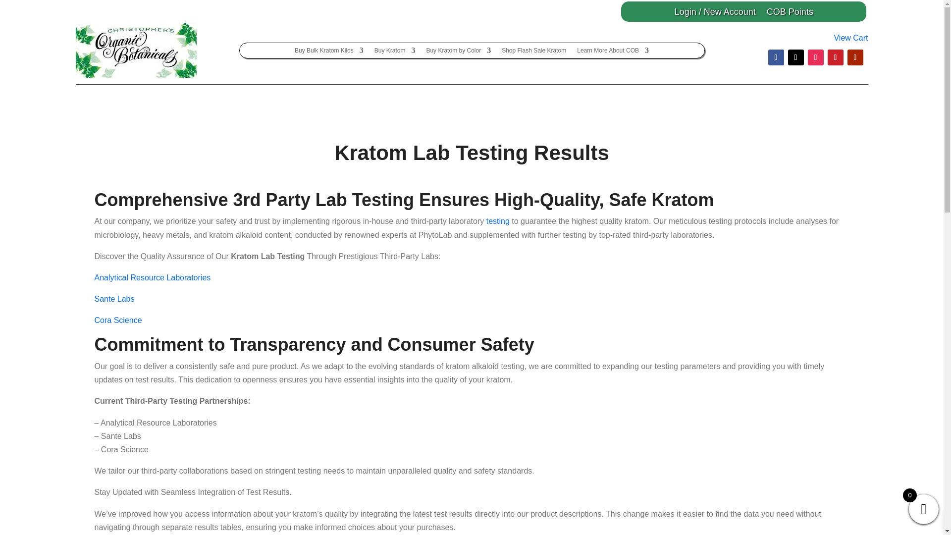 Image resolution: width=951 pixels, height=535 pixels. Describe the element at coordinates (329, 53) in the screenshot. I see `Buy Bulk Kratom Kilos` at that location.